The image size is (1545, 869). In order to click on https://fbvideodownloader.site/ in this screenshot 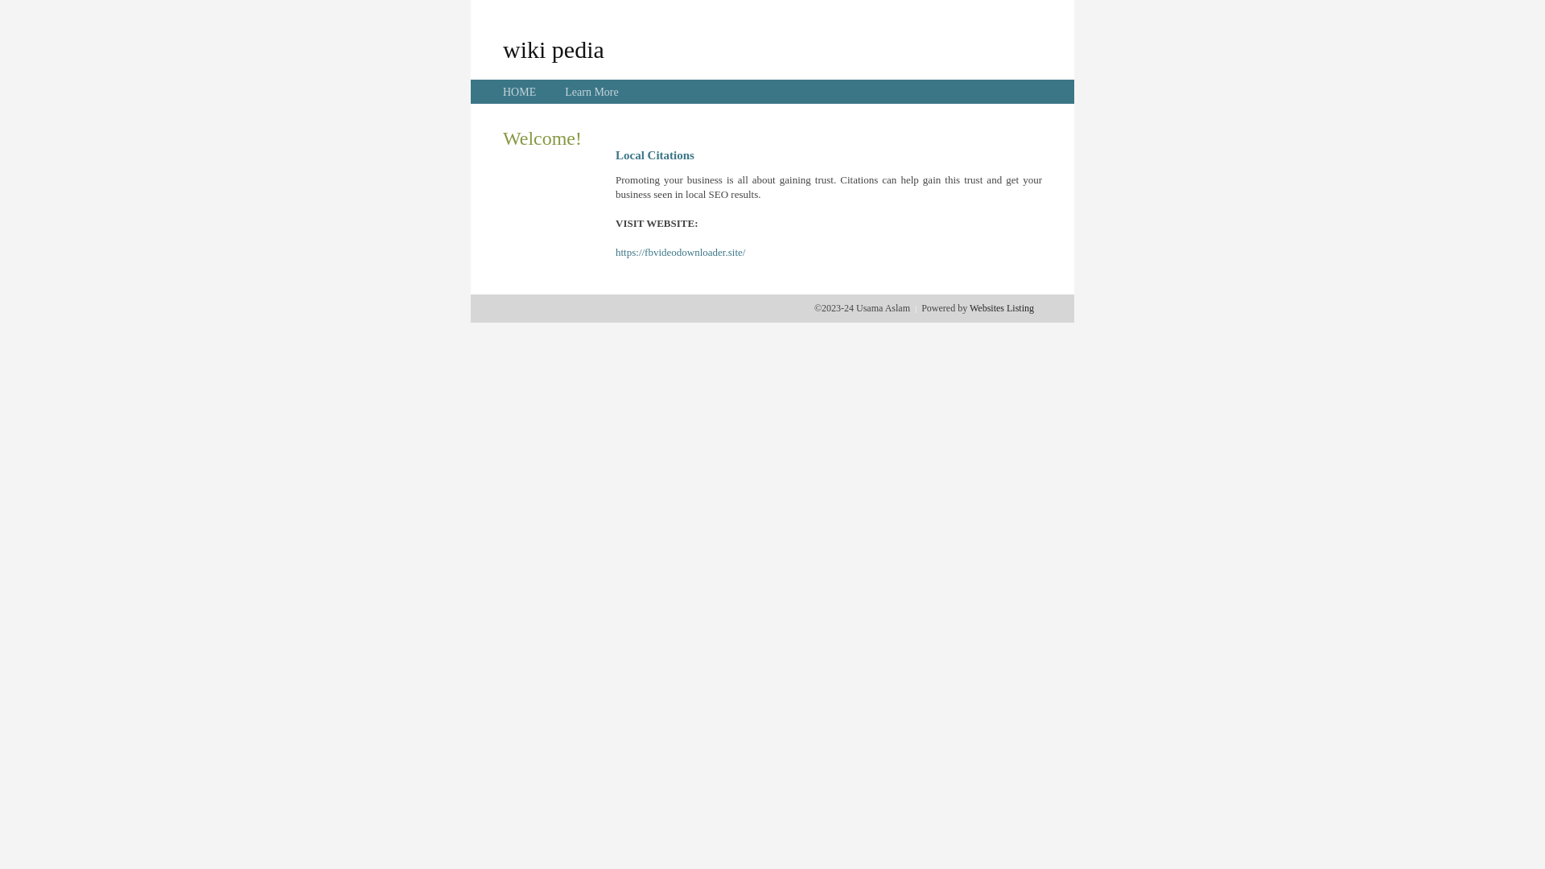, I will do `click(681, 253)`.